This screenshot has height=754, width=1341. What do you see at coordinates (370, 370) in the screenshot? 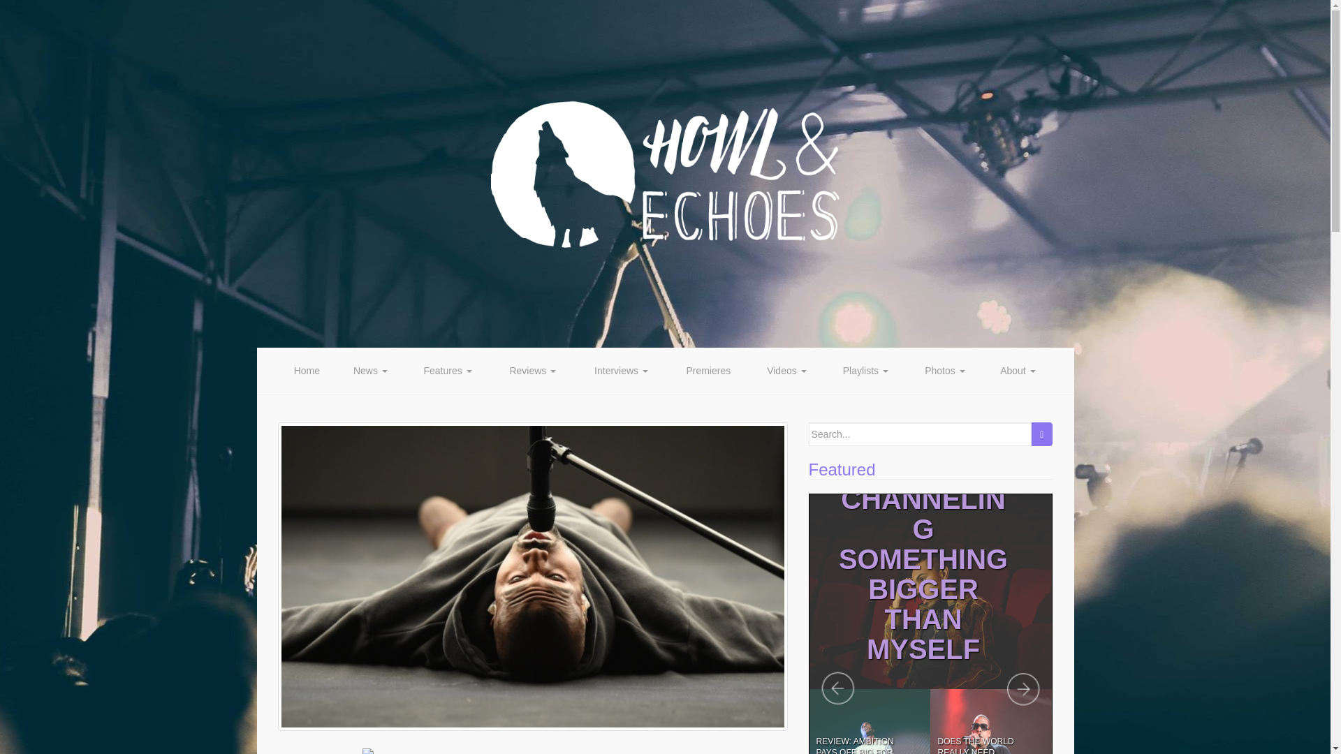
I see `News` at bounding box center [370, 370].